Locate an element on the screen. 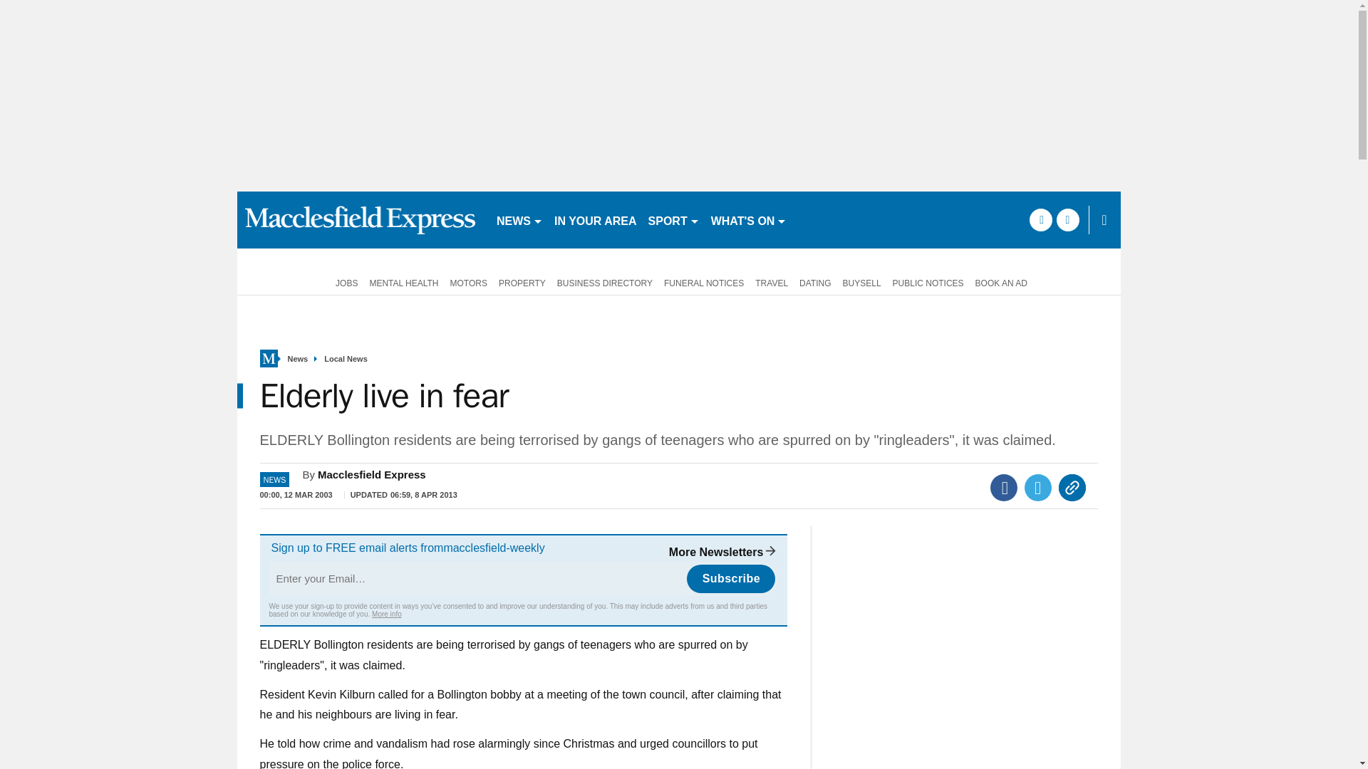  macclesfield is located at coordinates (361, 219).